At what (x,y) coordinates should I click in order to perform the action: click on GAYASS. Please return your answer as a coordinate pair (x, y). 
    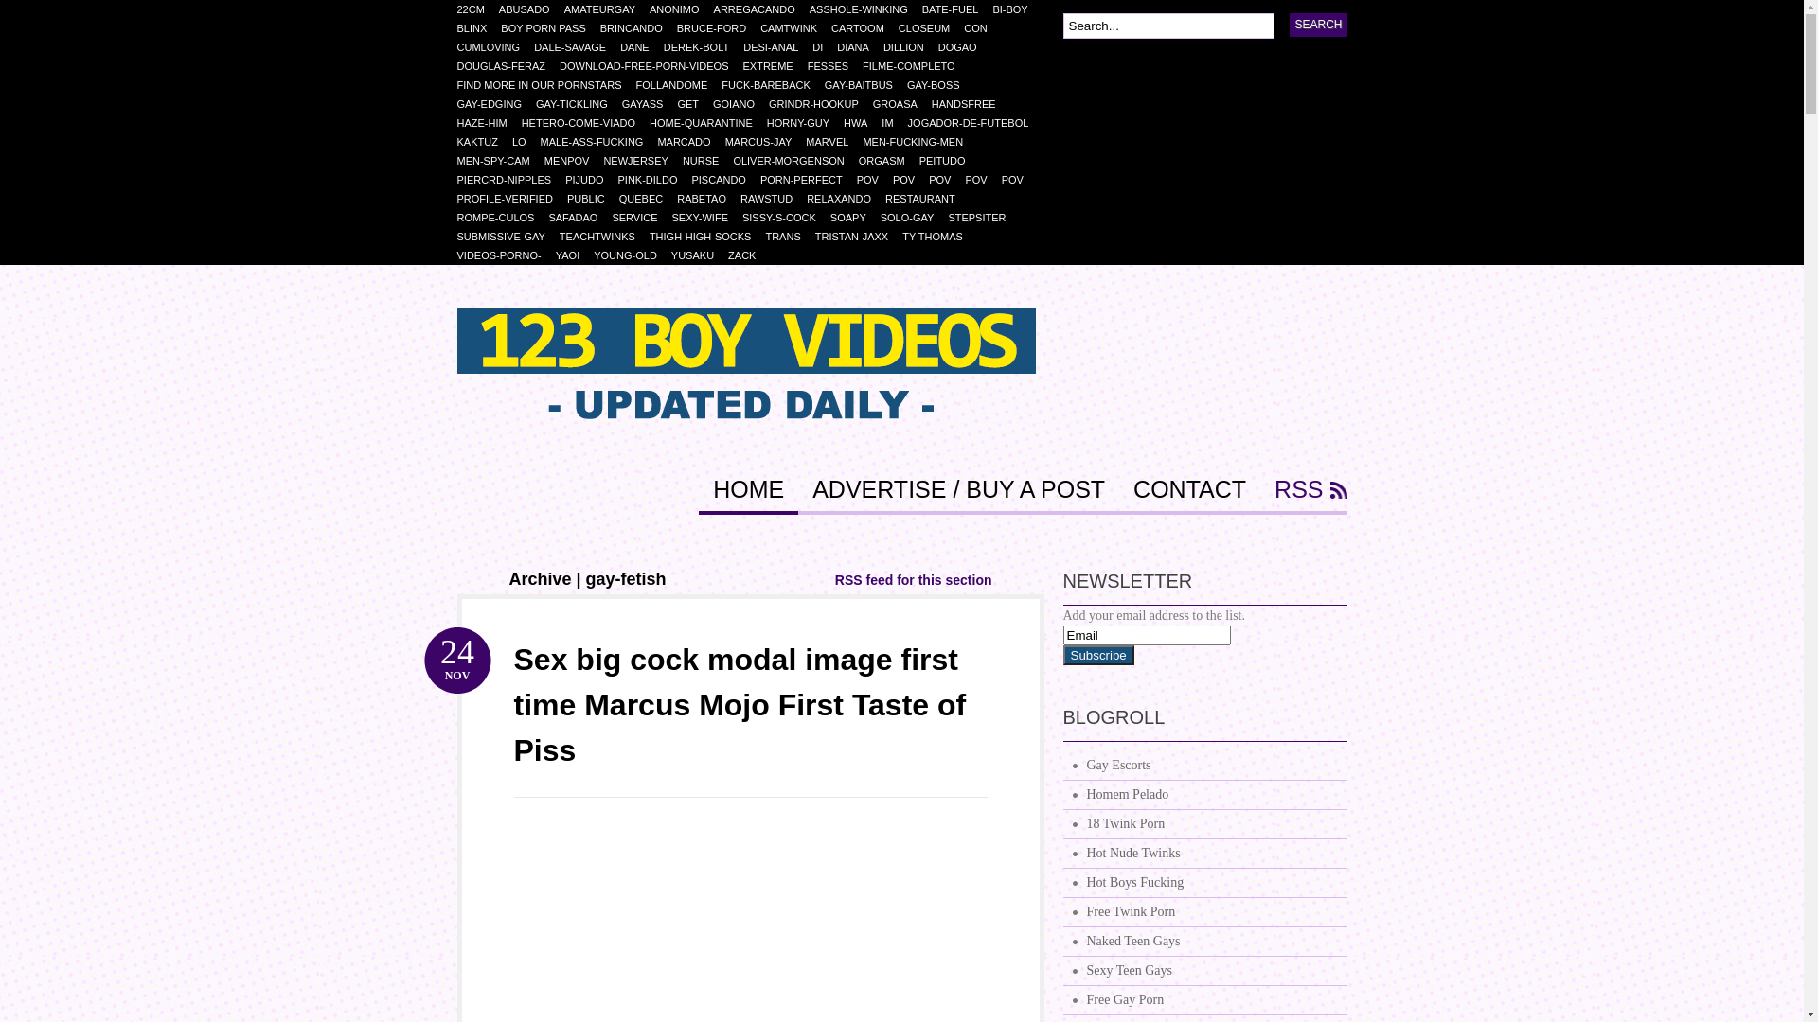
    Looking at the image, I should click on (650, 104).